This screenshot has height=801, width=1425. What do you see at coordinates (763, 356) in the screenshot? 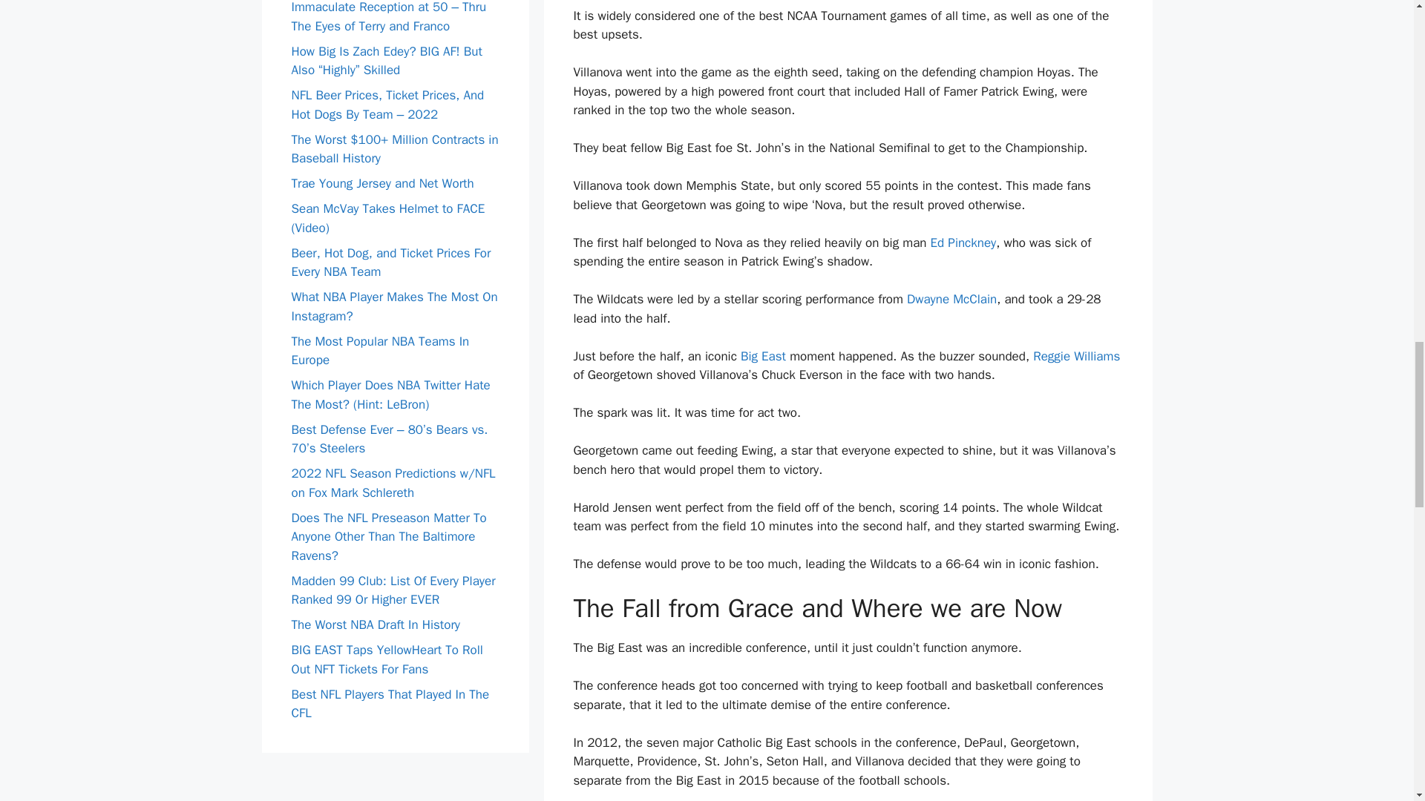
I see `Big East` at bounding box center [763, 356].